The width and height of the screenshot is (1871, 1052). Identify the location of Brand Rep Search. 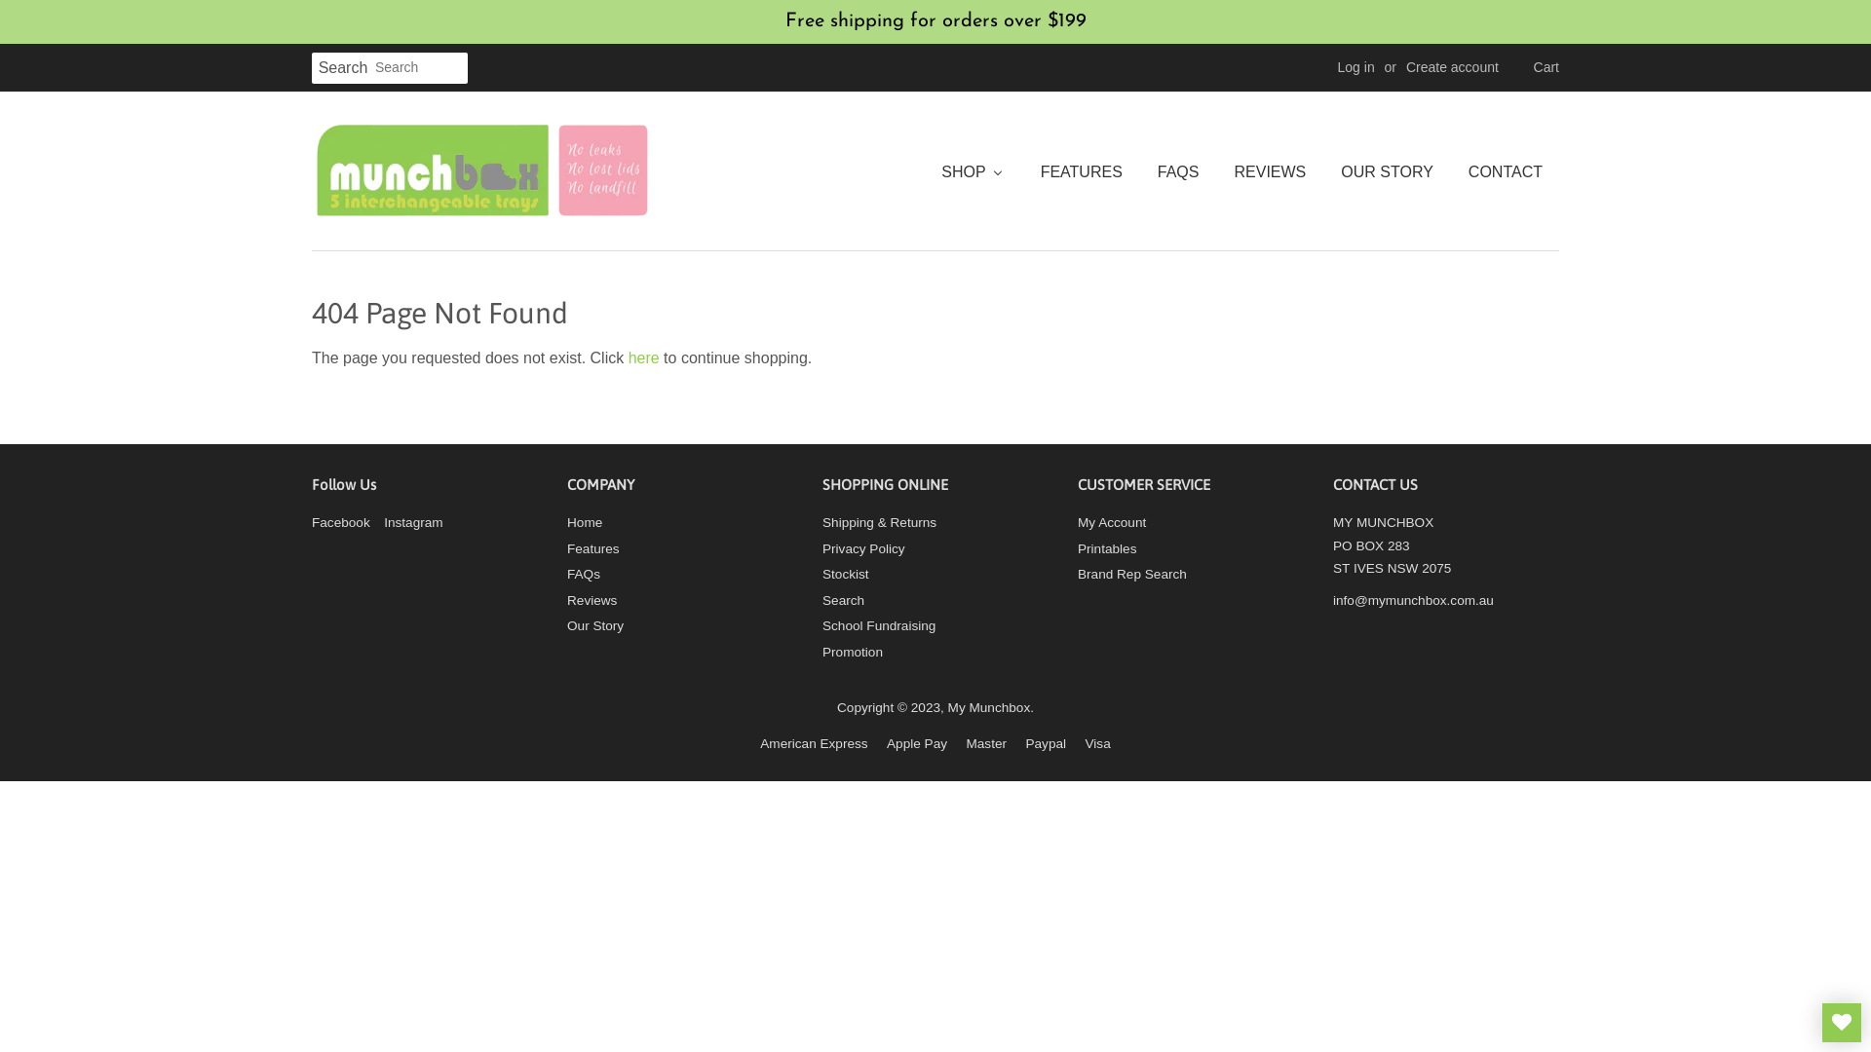
(1132, 575).